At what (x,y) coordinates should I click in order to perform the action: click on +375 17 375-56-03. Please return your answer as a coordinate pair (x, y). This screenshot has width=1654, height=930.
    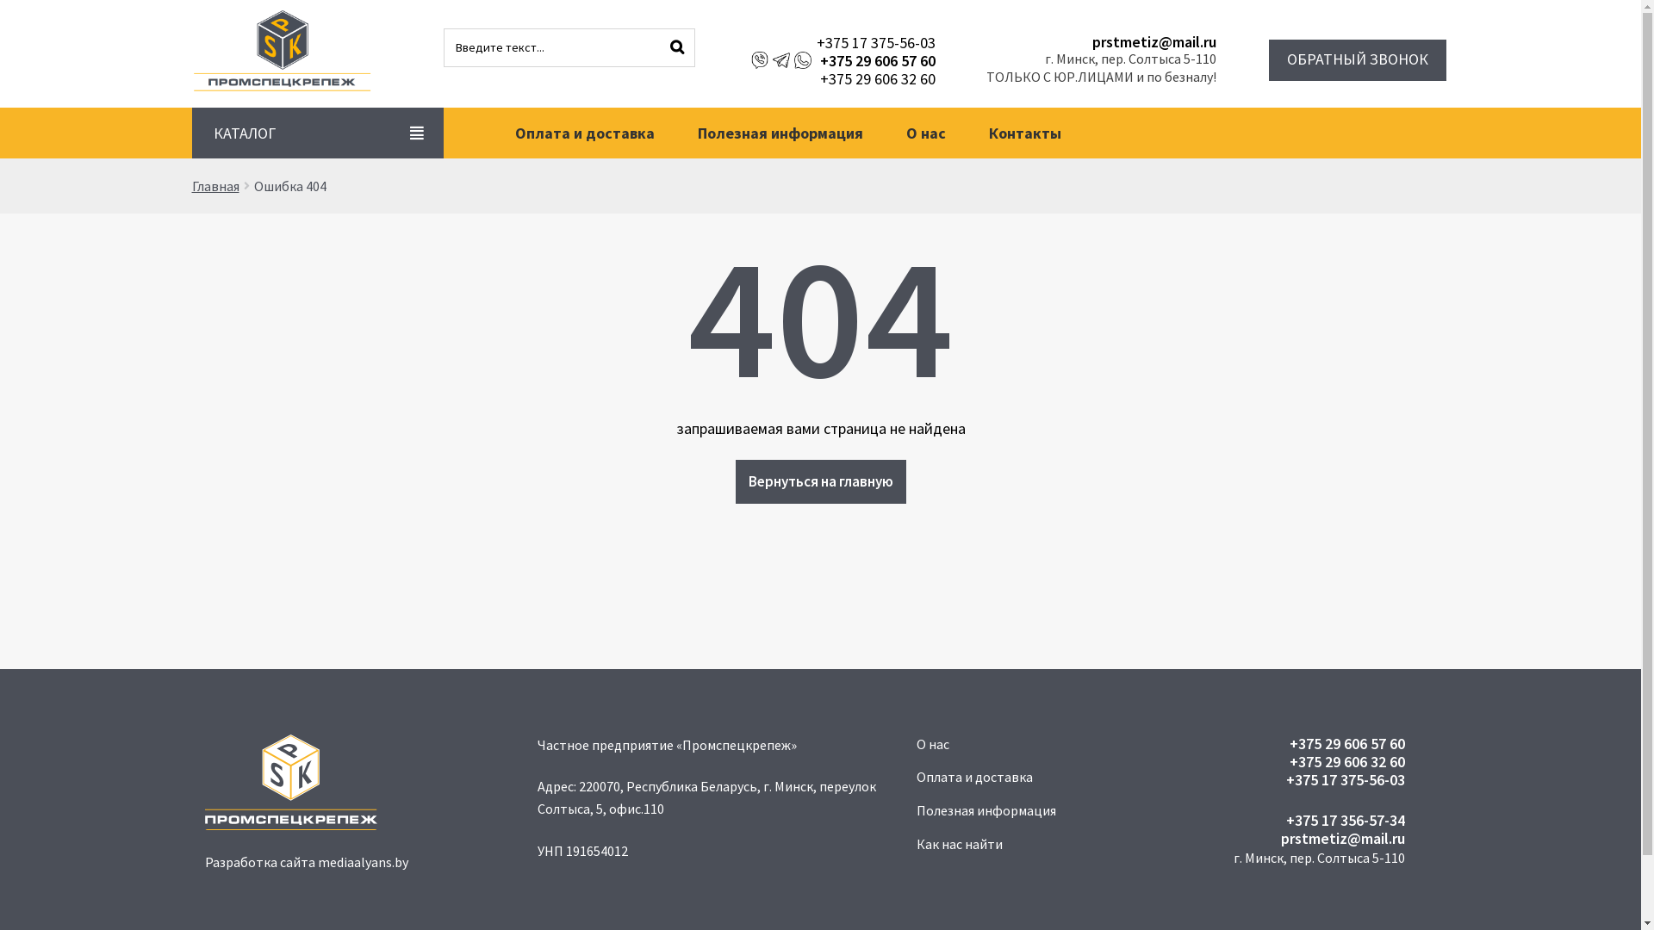
    Looking at the image, I should click on (1320, 780).